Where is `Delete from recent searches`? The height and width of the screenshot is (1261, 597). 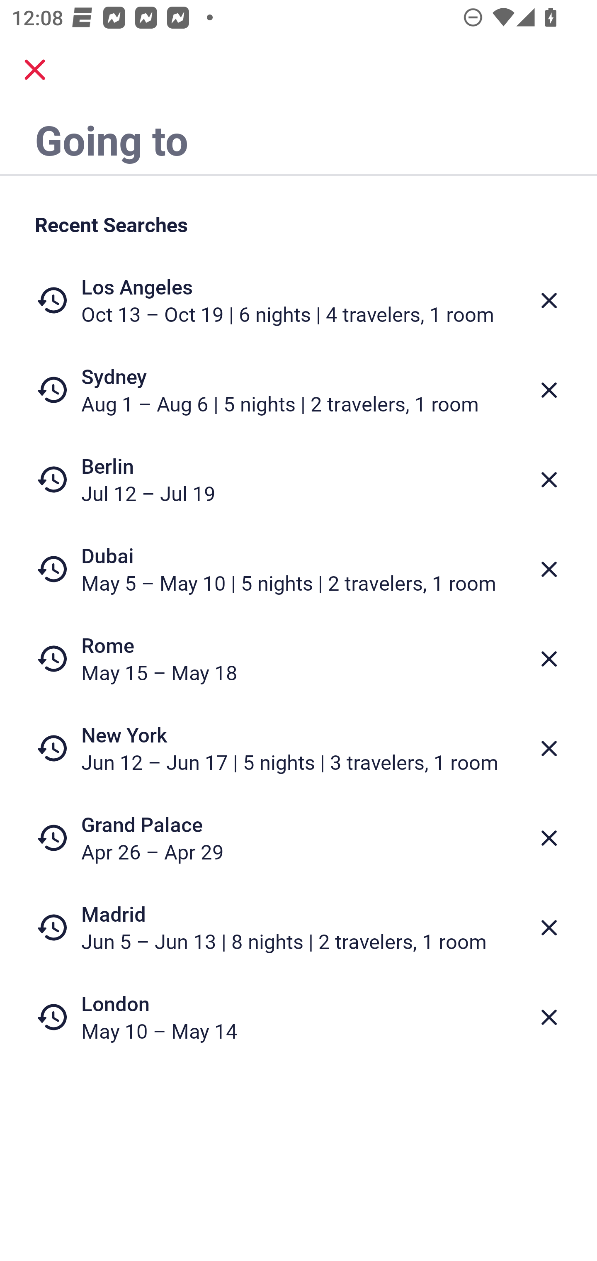 Delete from recent searches is located at coordinates (549, 569).